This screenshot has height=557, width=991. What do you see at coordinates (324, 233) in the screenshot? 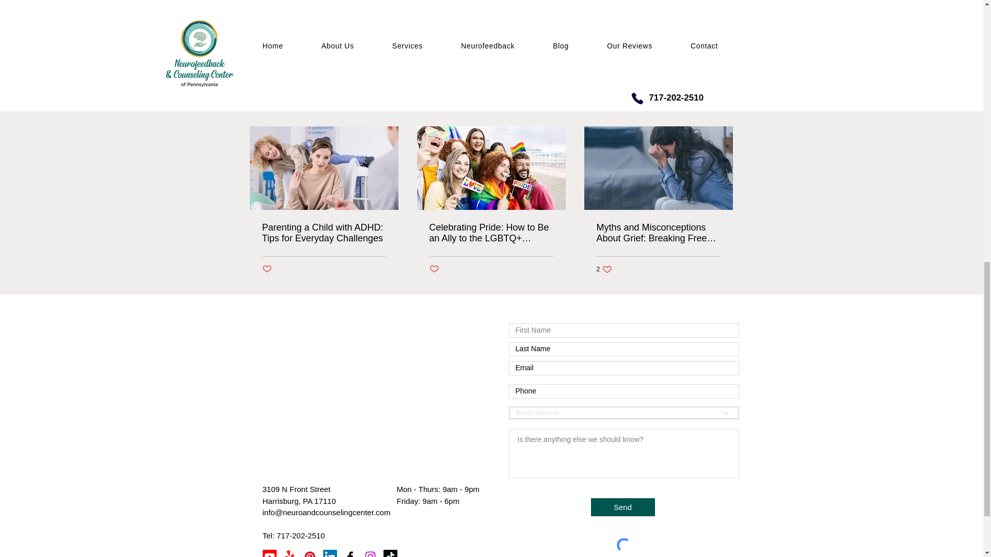
I see `Post not marked as liked` at bounding box center [324, 233].